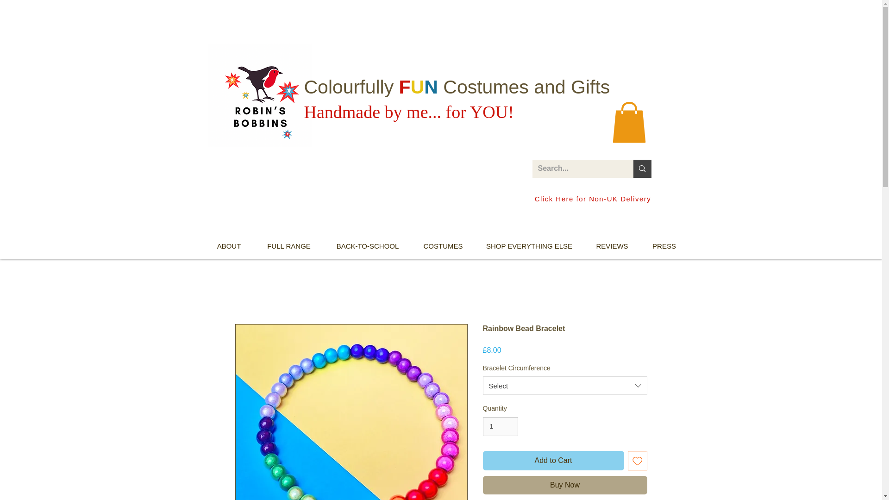  I want to click on COSTUMES, so click(443, 246).